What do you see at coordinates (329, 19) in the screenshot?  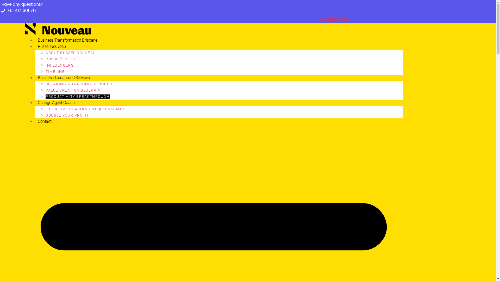 I see `Facebook` at bounding box center [329, 19].